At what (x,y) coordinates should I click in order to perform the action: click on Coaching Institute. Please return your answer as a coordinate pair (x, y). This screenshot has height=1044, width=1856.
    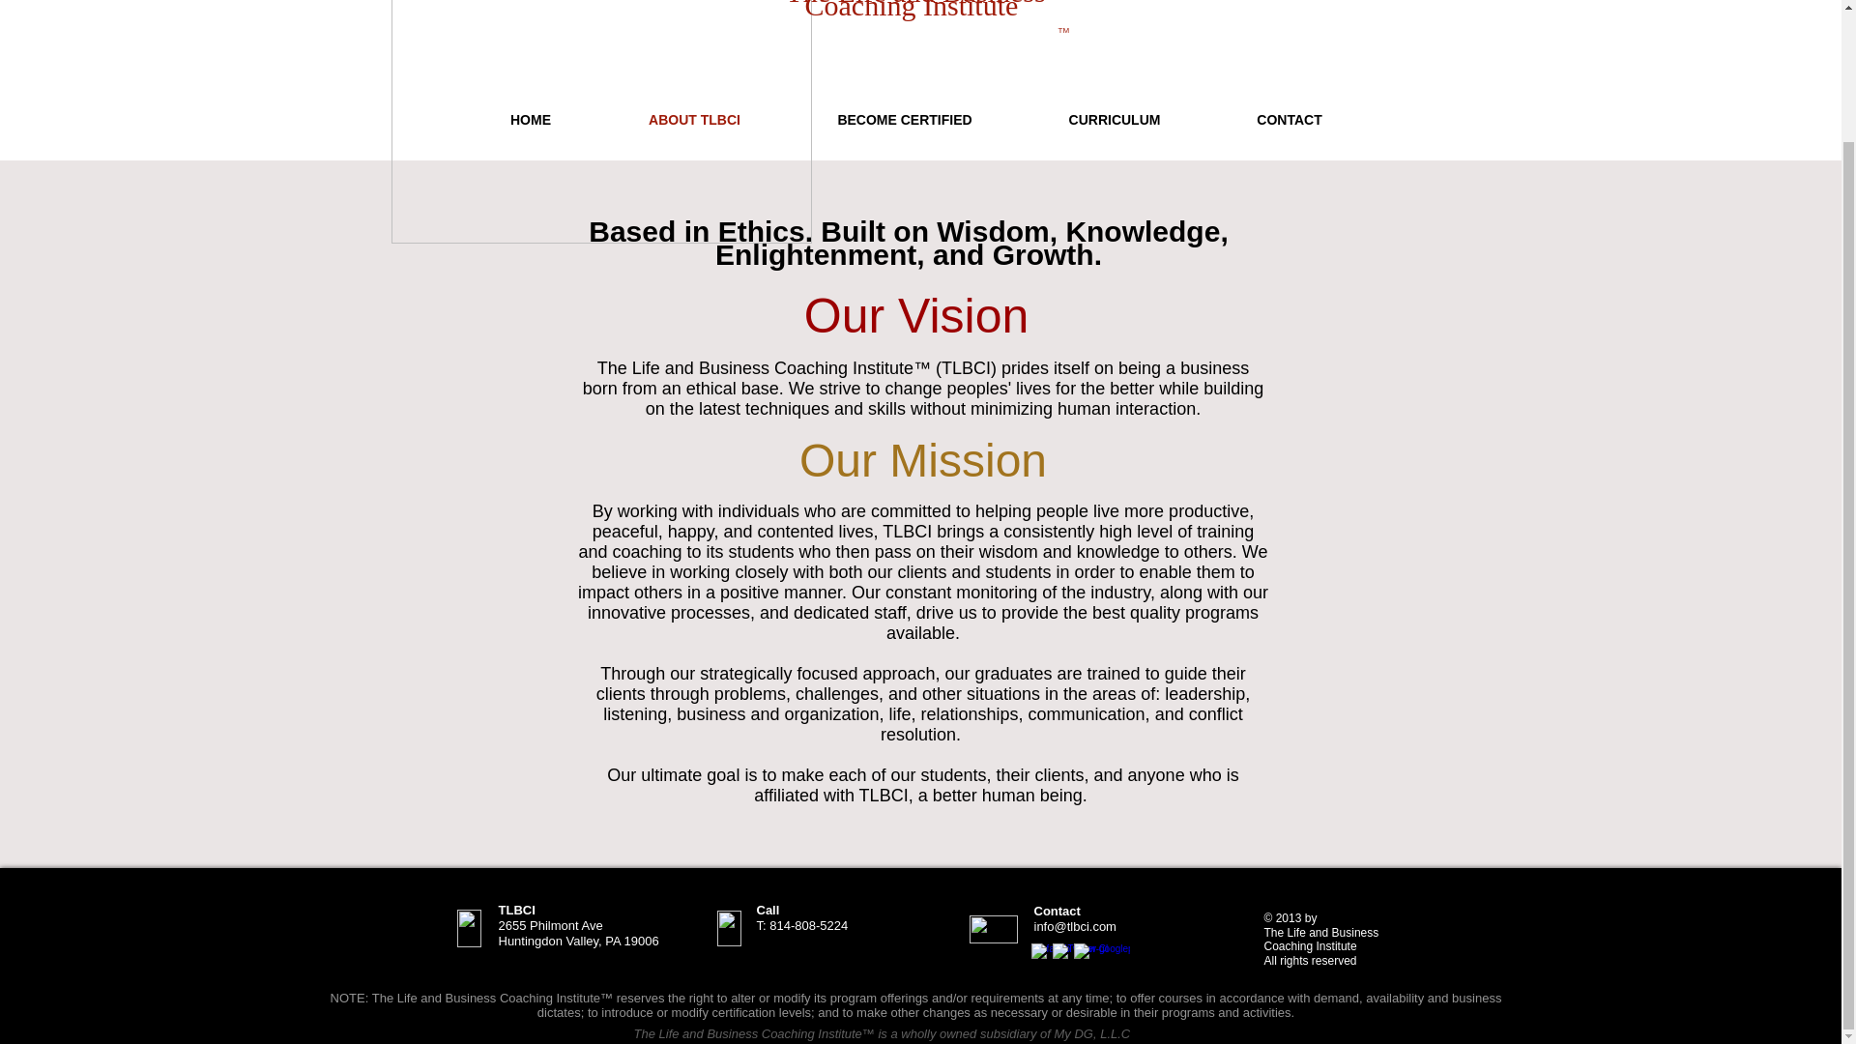
    Looking at the image, I should click on (911, 10).